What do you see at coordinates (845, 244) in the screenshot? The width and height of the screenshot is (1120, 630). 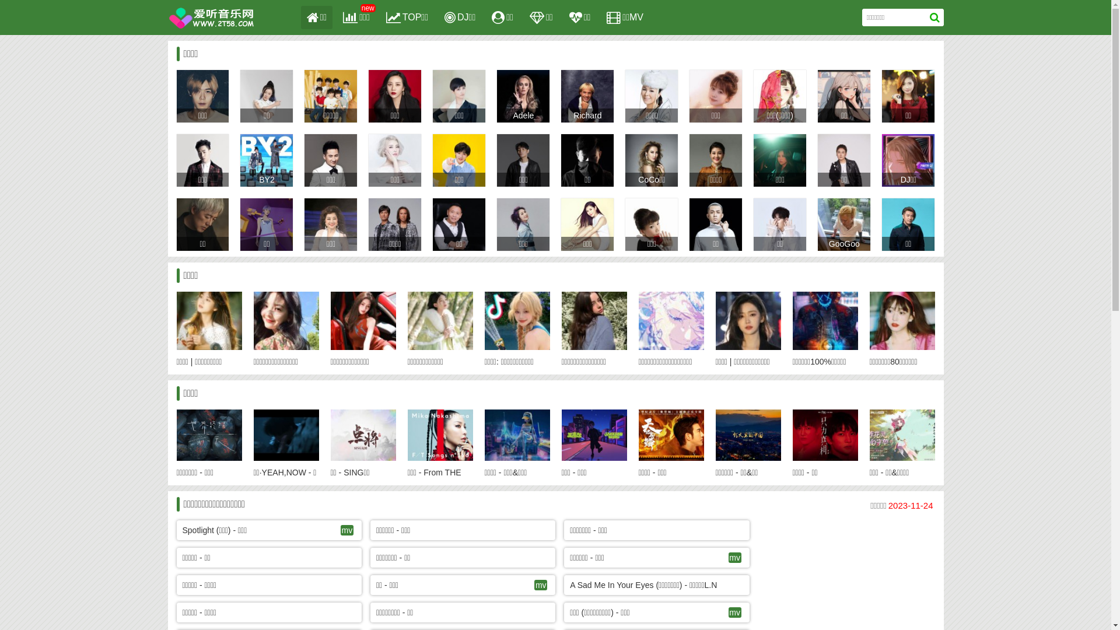 I see `GooGoo` at bounding box center [845, 244].